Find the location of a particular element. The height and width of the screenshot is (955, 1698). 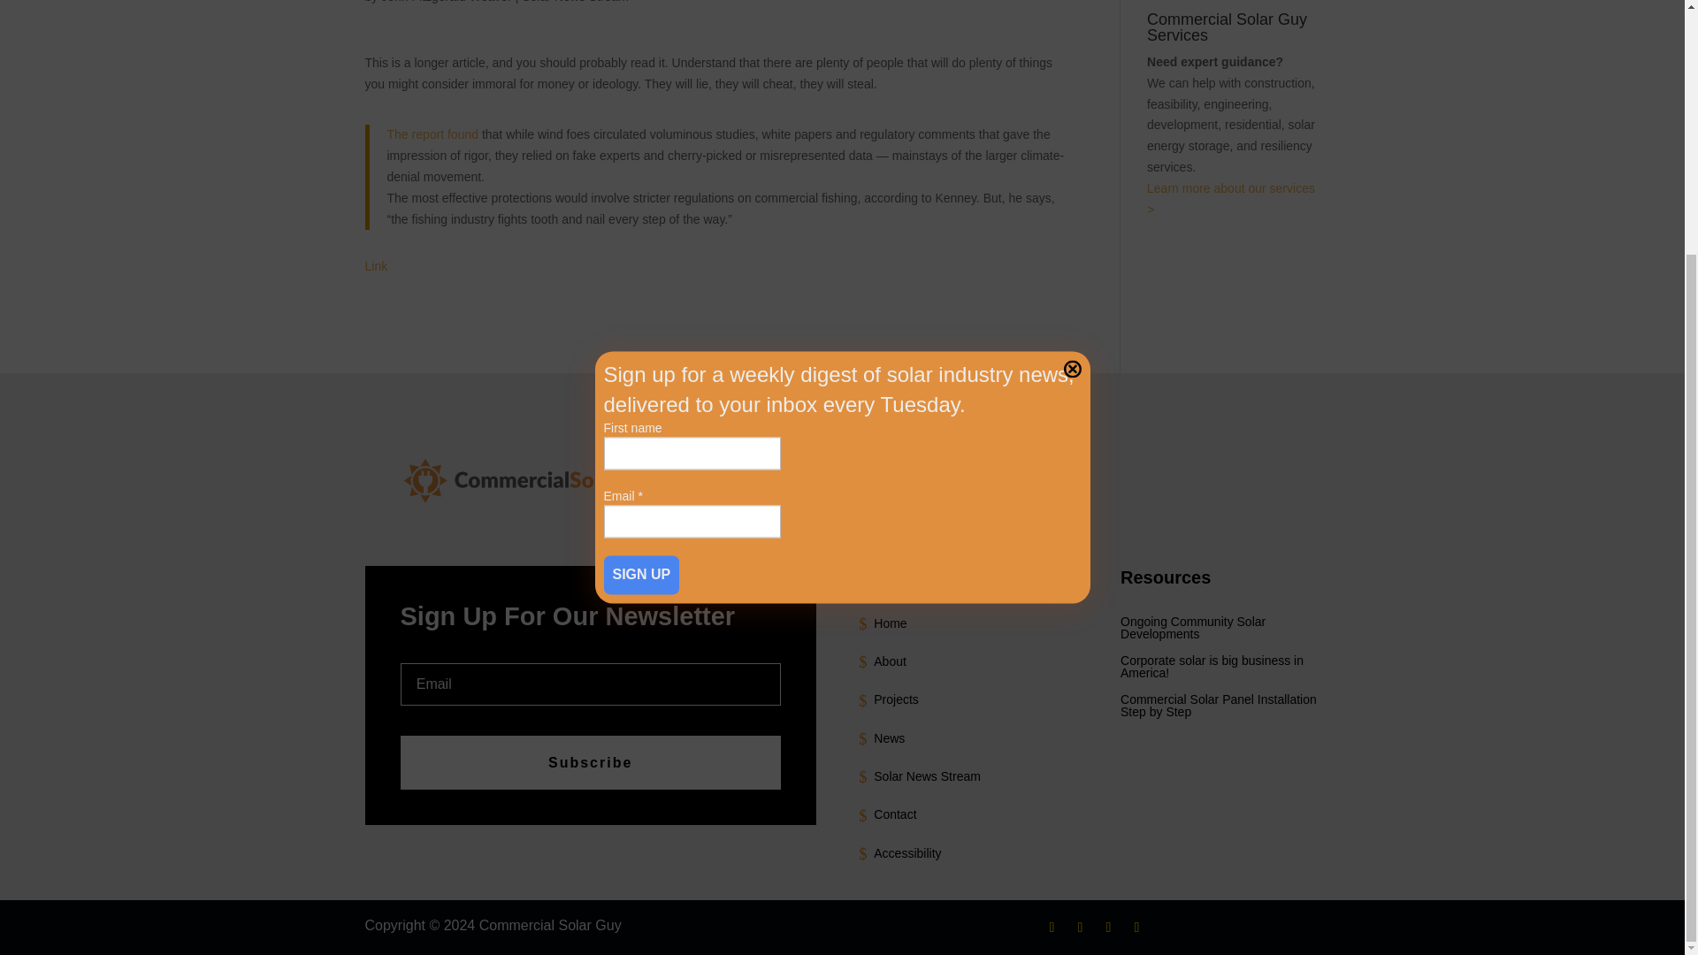

Follow on LinkedIn is located at coordinates (1107, 927).